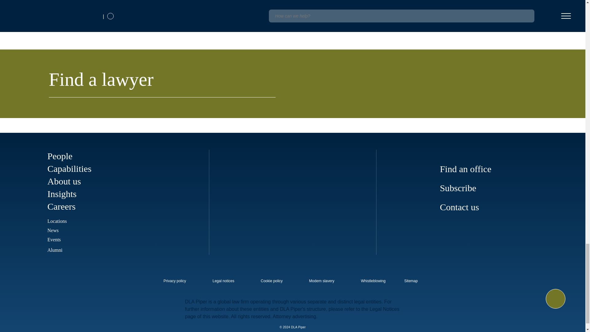 The width and height of the screenshot is (590, 332). What do you see at coordinates (223, 281) in the screenshot?
I see `internal` at bounding box center [223, 281].